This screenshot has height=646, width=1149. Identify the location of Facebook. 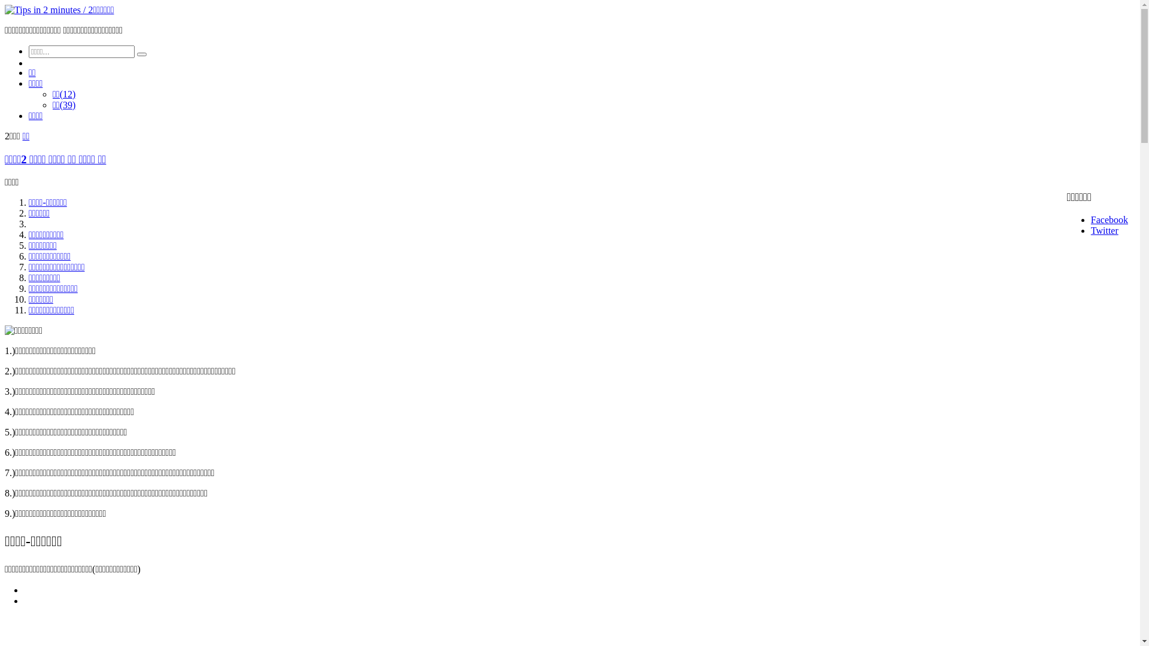
(1110, 220).